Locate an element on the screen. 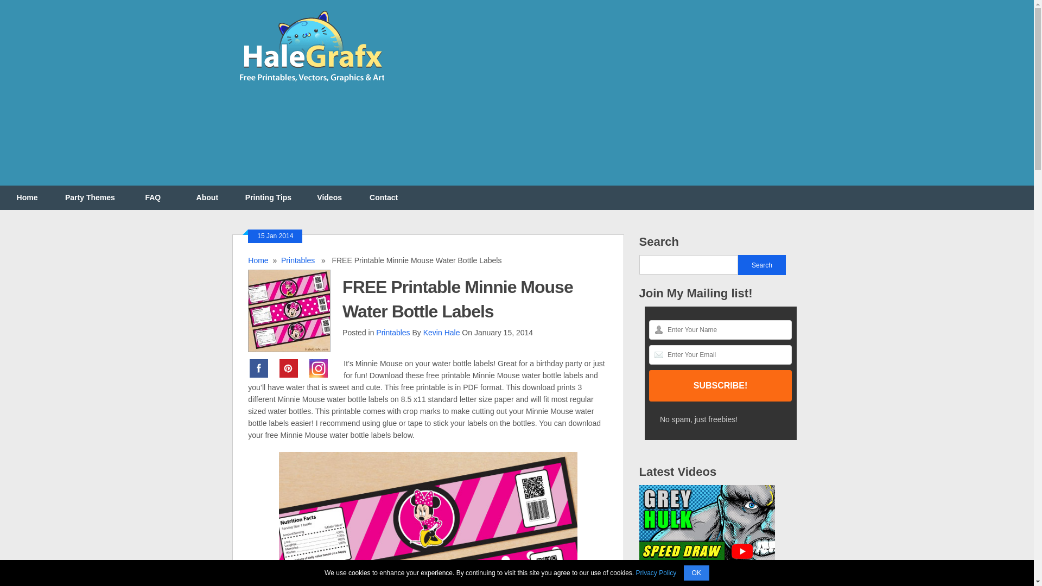  Advertisement is located at coordinates (605, 99).